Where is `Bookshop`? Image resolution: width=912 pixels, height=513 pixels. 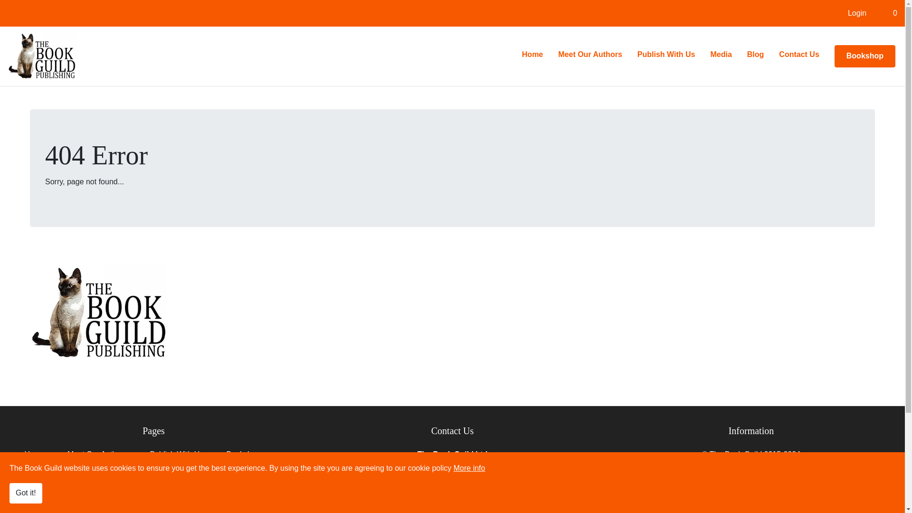 Bookshop is located at coordinates (864, 56).